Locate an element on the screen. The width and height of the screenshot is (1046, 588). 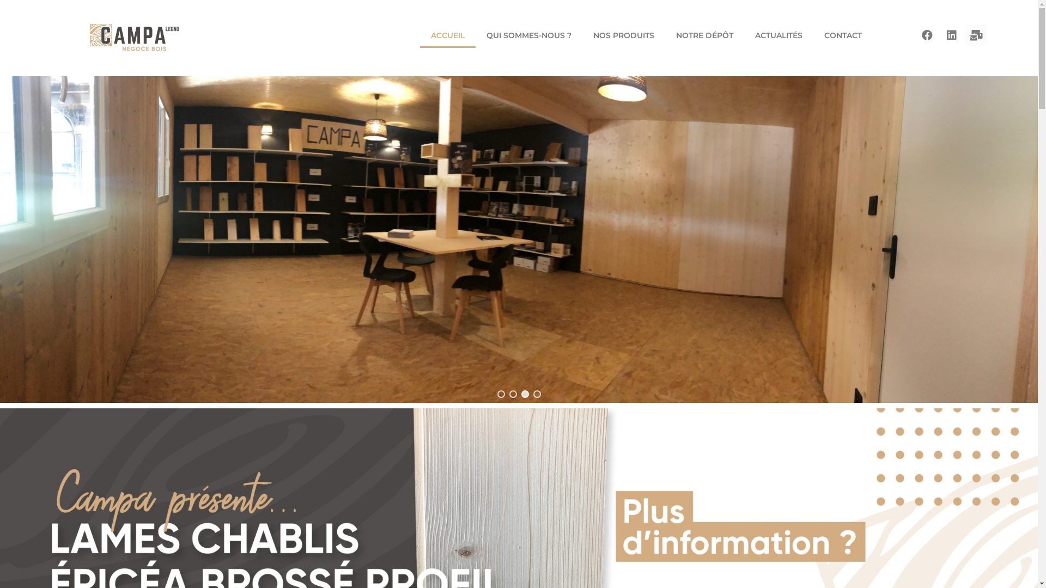
NOS PRODUITS is located at coordinates (624, 35).